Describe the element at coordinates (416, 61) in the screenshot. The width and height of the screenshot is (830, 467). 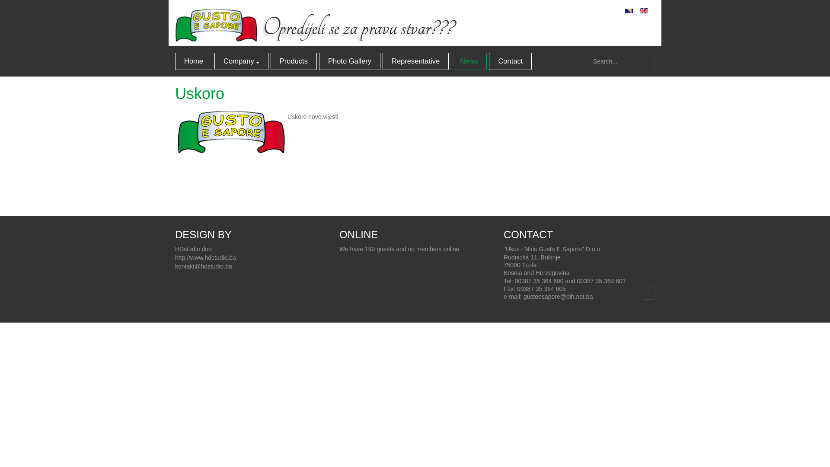
I see `Representative` at that location.